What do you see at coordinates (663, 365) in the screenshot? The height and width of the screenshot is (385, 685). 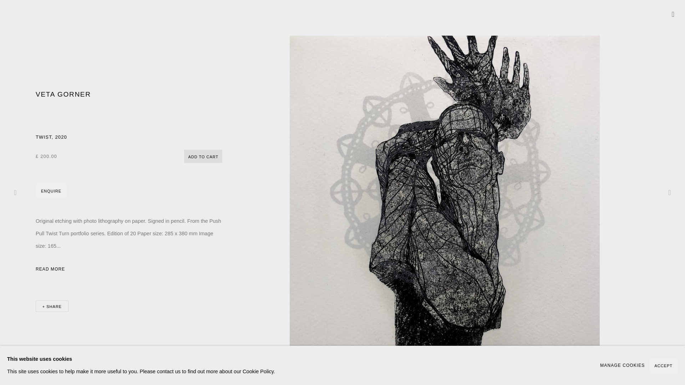 I see `ACCEPT` at bounding box center [663, 365].